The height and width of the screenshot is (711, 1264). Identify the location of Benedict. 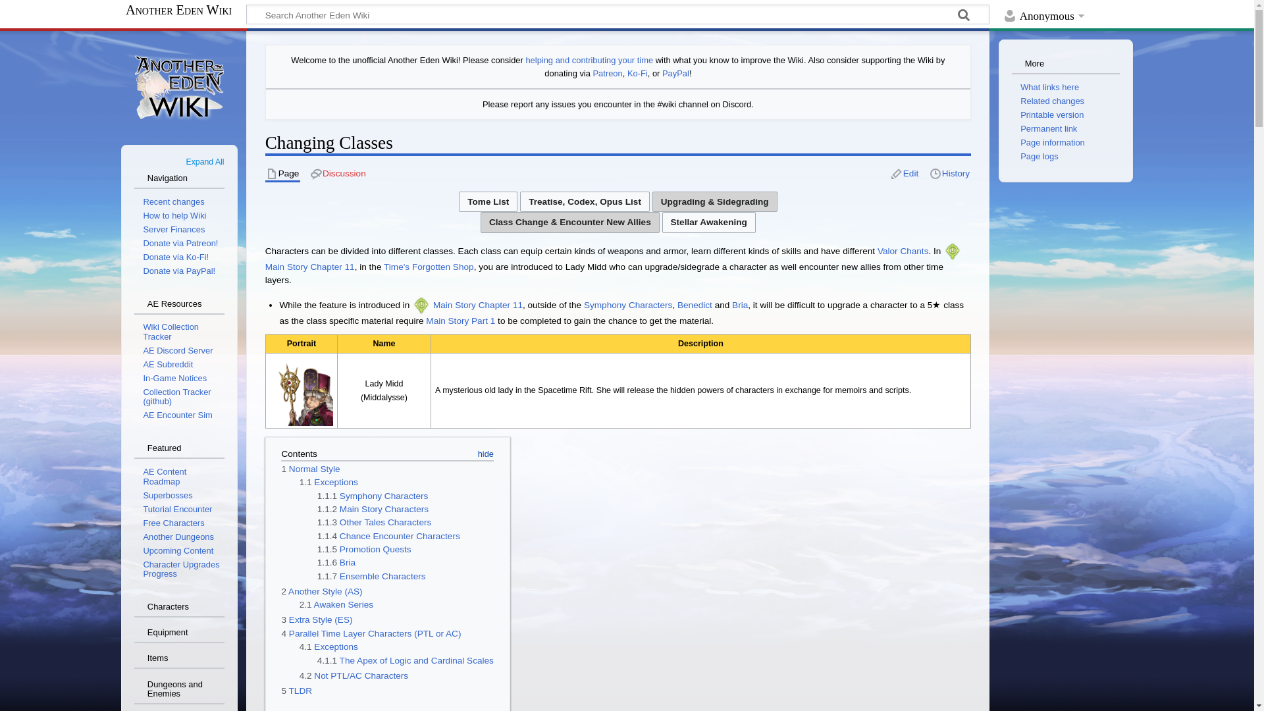
(695, 304).